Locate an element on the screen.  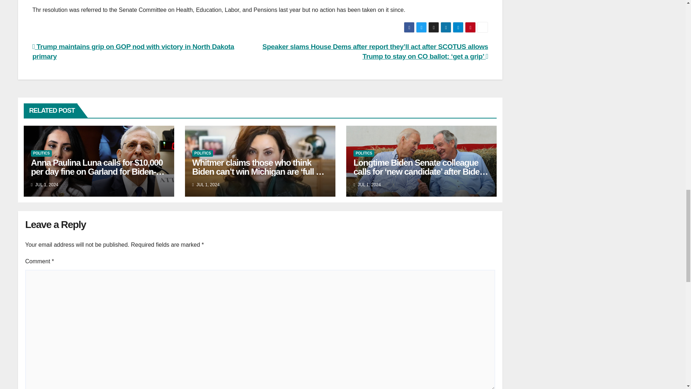
POLITICS is located at coordinates (363, 153).